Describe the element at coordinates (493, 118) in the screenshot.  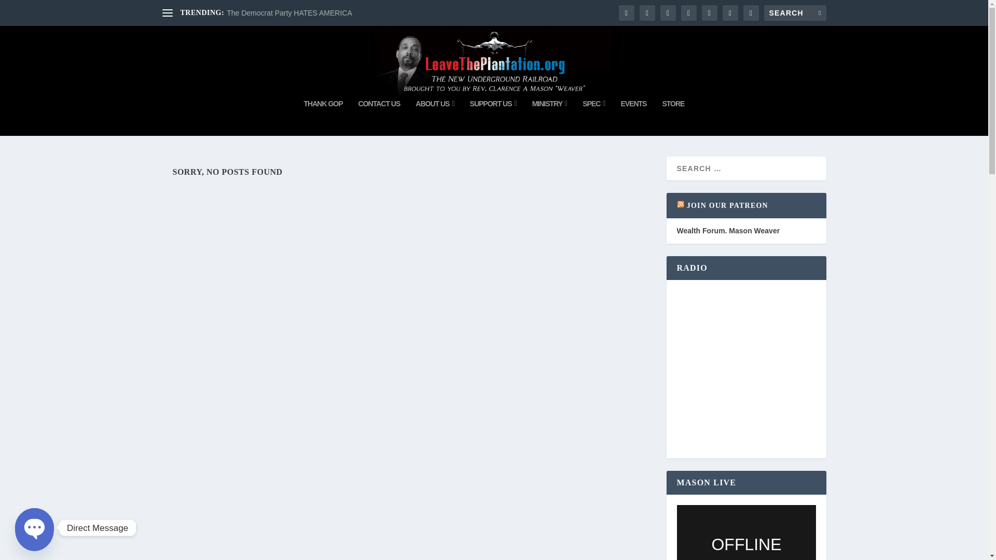
I see `SUPPORT US` at that location.